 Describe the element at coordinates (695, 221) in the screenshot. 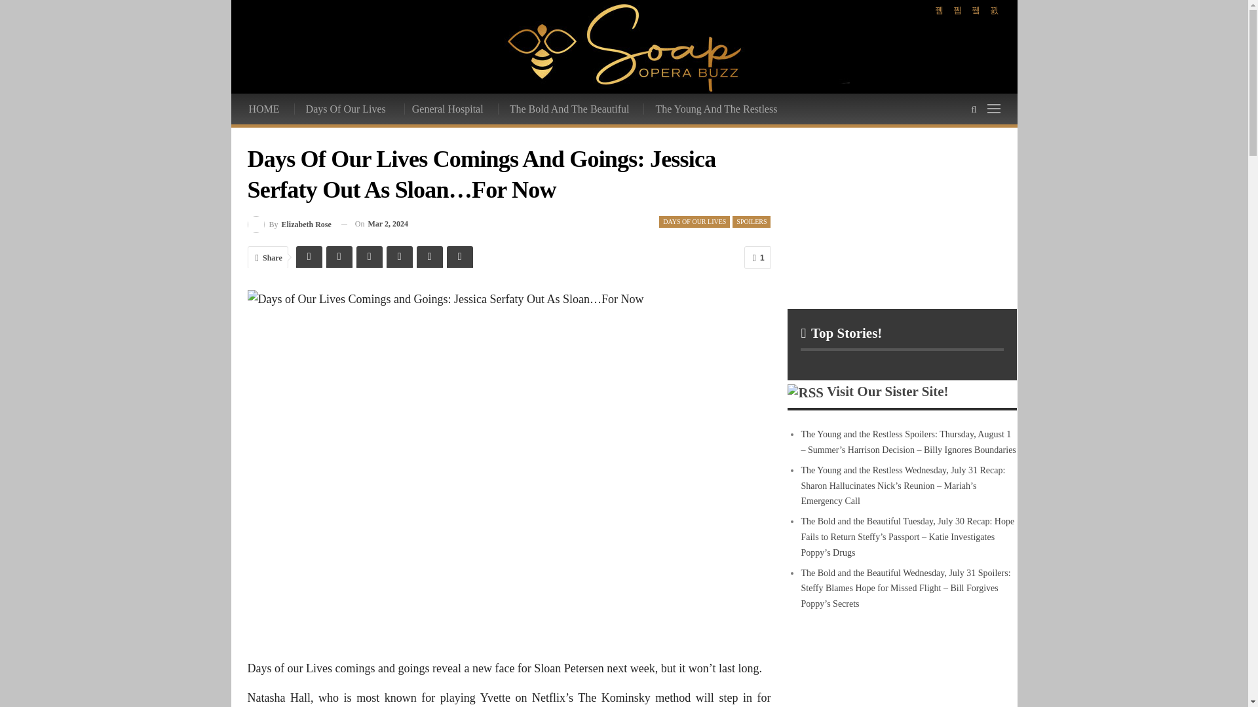

I see `DAYS OF OUR LIVES` at that location.